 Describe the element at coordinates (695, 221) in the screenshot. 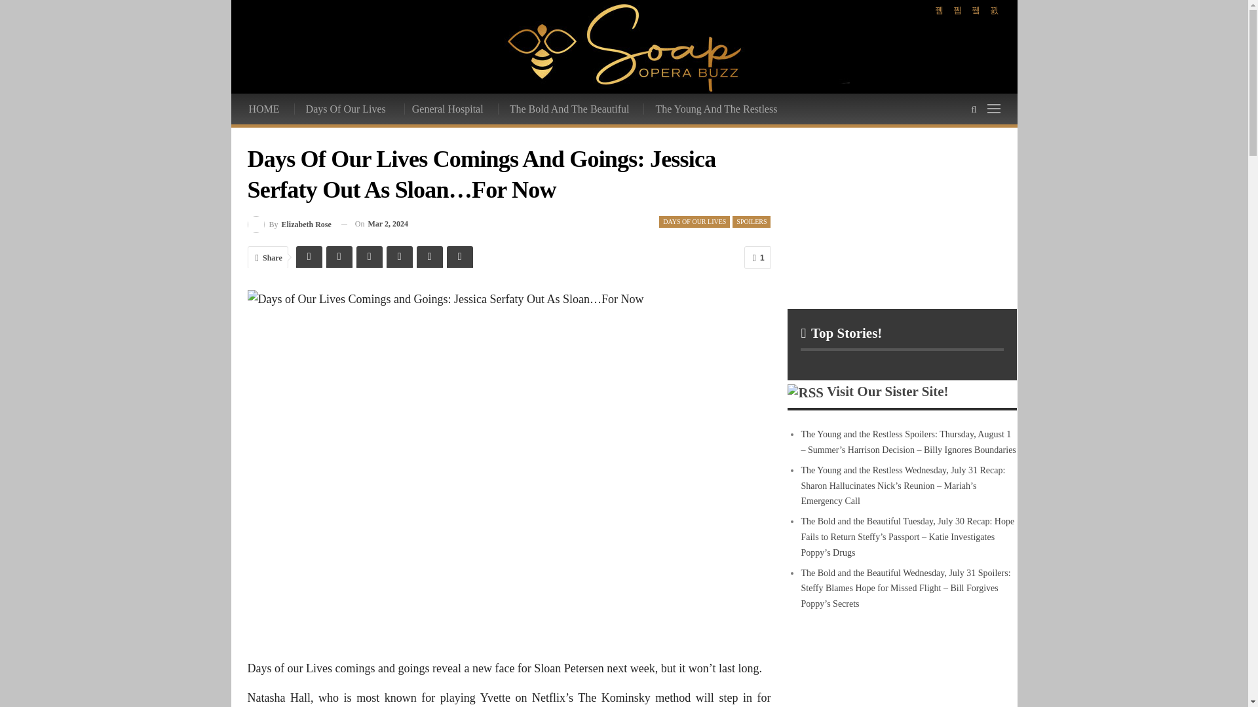

I see `DAYS OF OUR LIVES` at that location.